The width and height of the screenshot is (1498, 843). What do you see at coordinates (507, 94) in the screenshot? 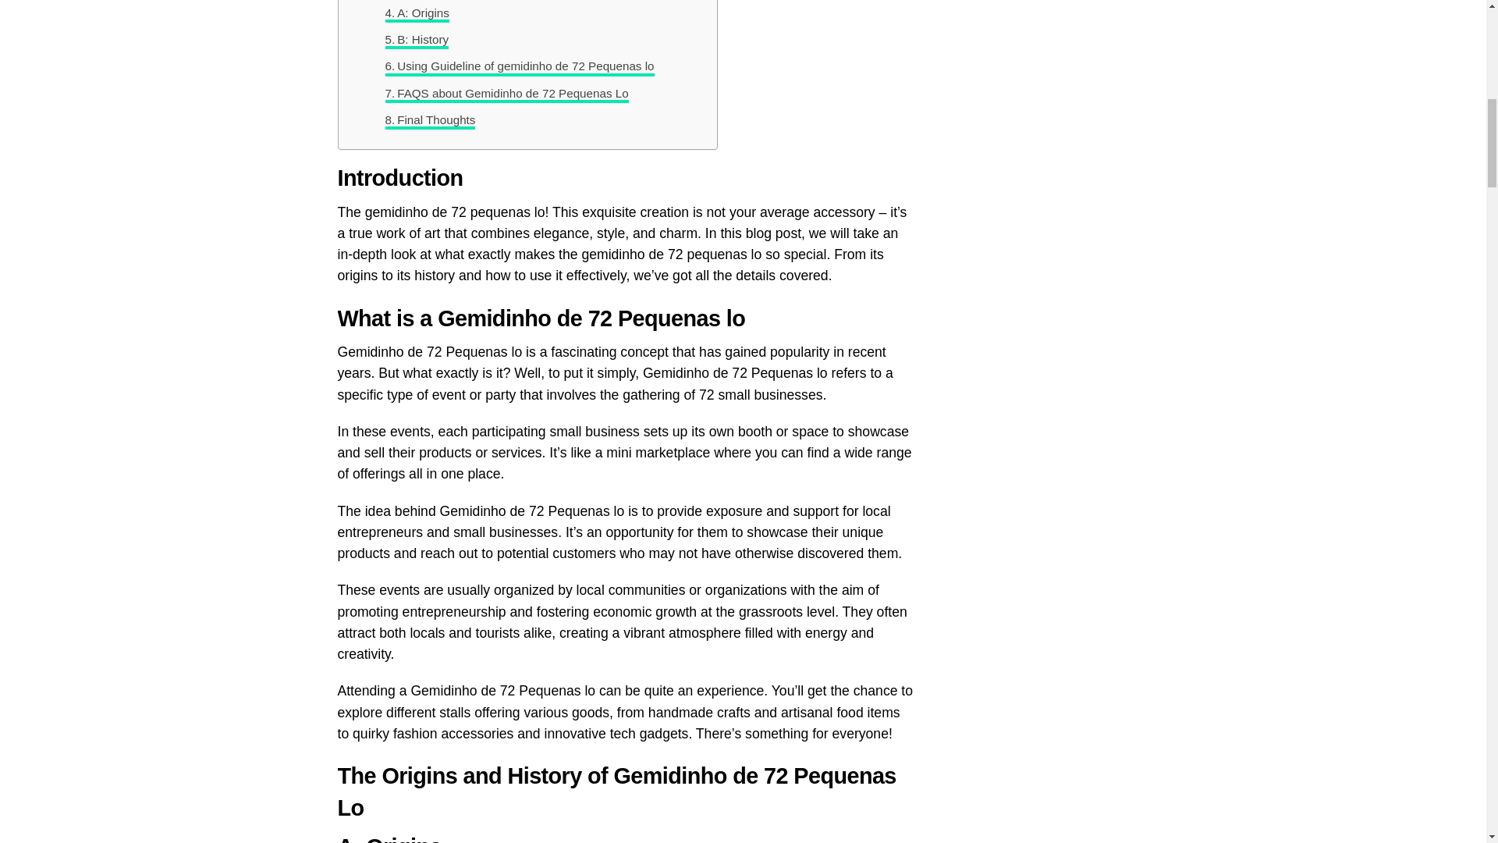
I see `FAQS about Gemidinho de 72 Pequenas Lo` at bounding box center [507, 94].